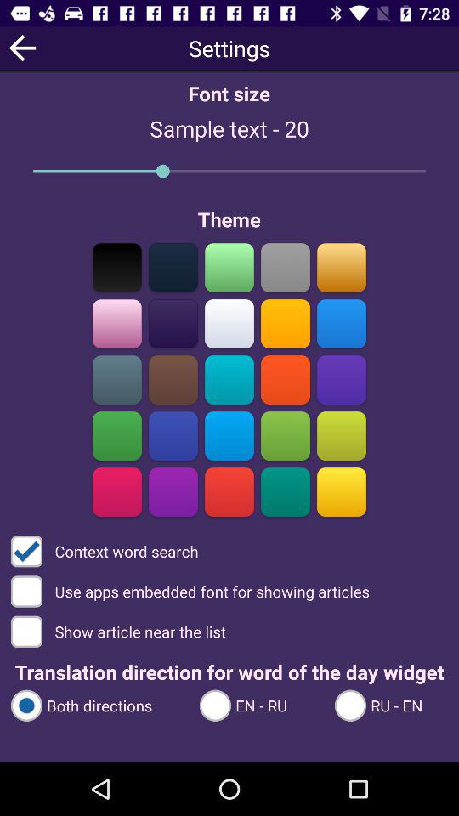  Describe the element at coordinates (229, 267) in the screenshot. I see `change theme to green` at that location.